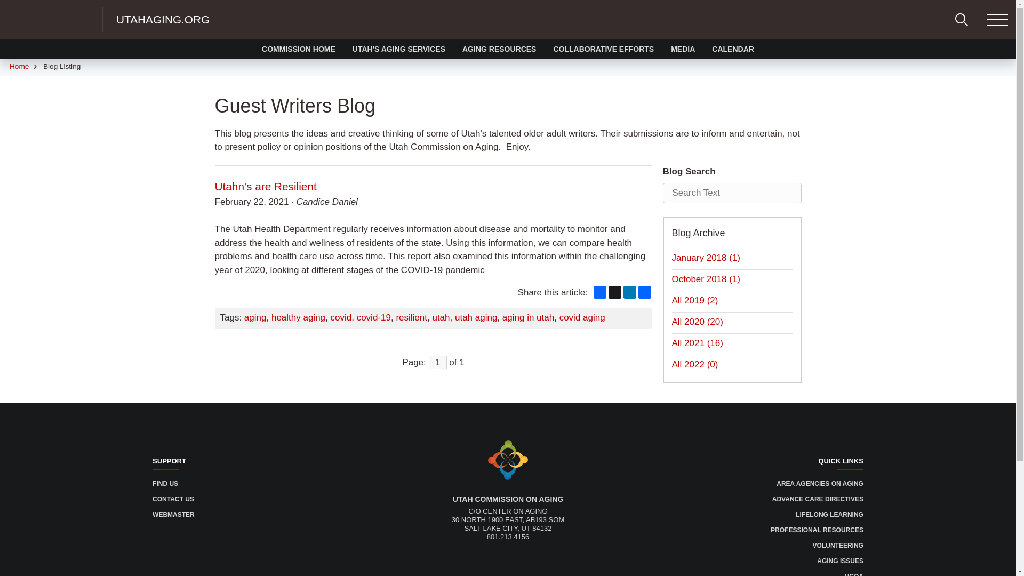 The height and width of the screenshot is (576, 1024). Describe the element at coordinates (733, 49) in the screenshot. I see `CALENDAR` at that location.